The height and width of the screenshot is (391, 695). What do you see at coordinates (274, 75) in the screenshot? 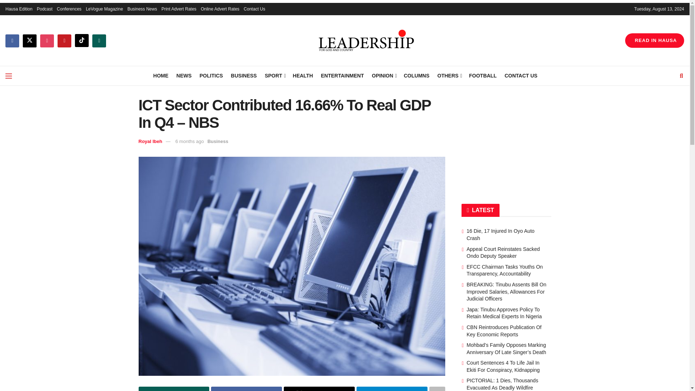
I see `SPORT` at bounding box center [274, 75].